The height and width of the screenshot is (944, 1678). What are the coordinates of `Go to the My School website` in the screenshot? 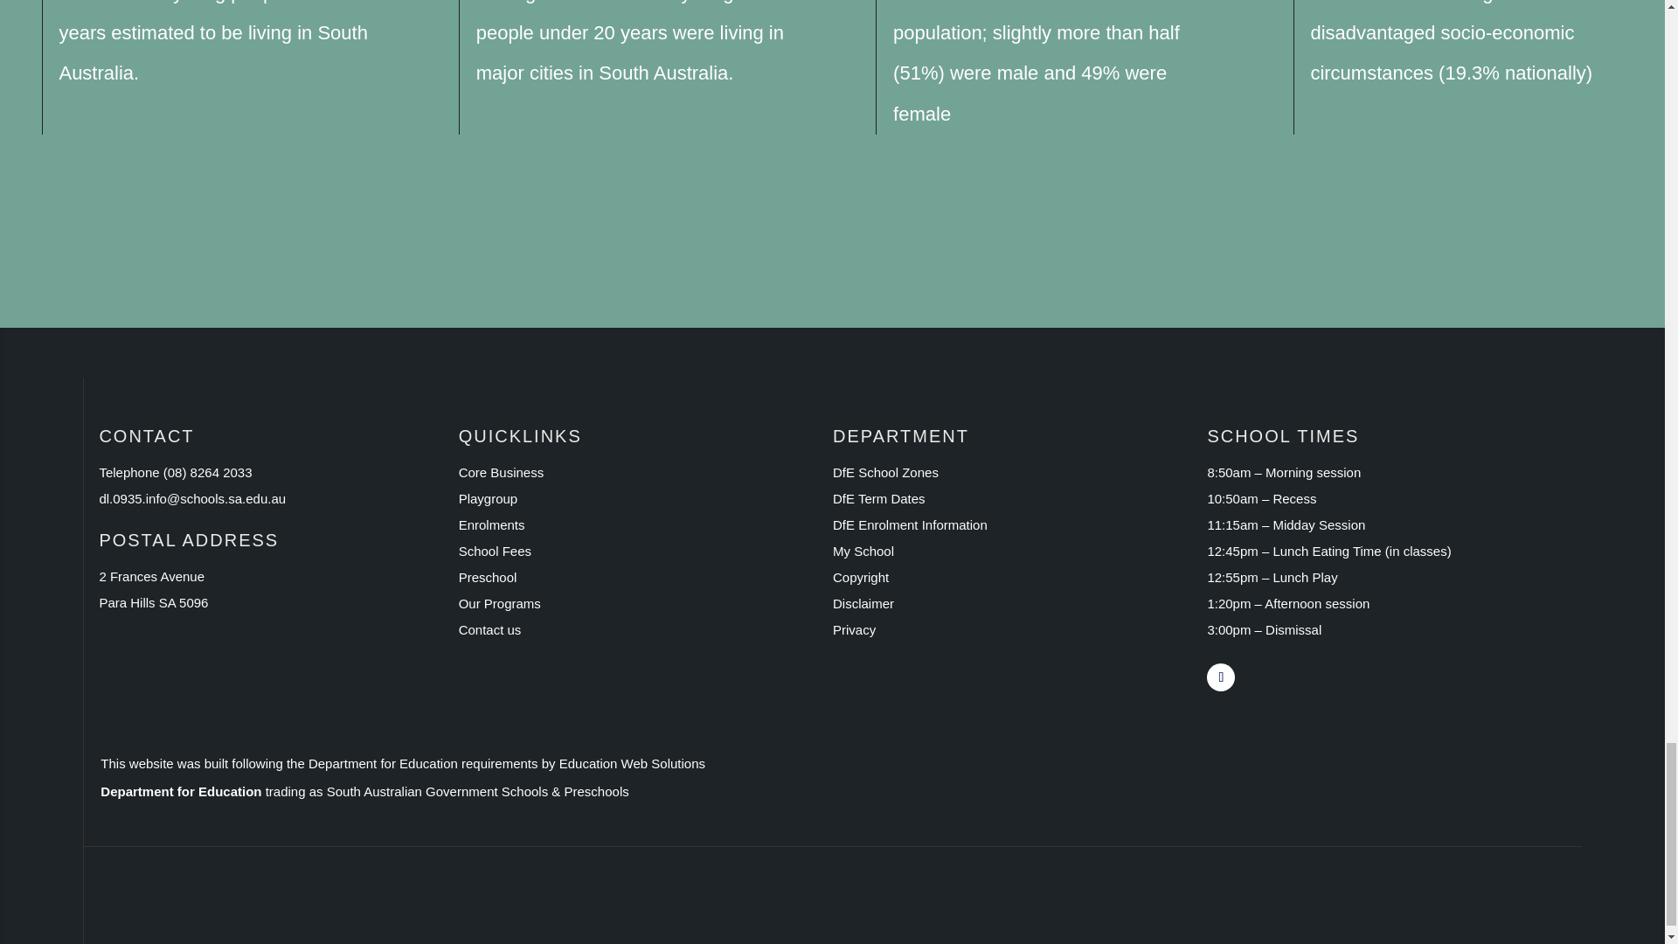 It's located at (863, 551).